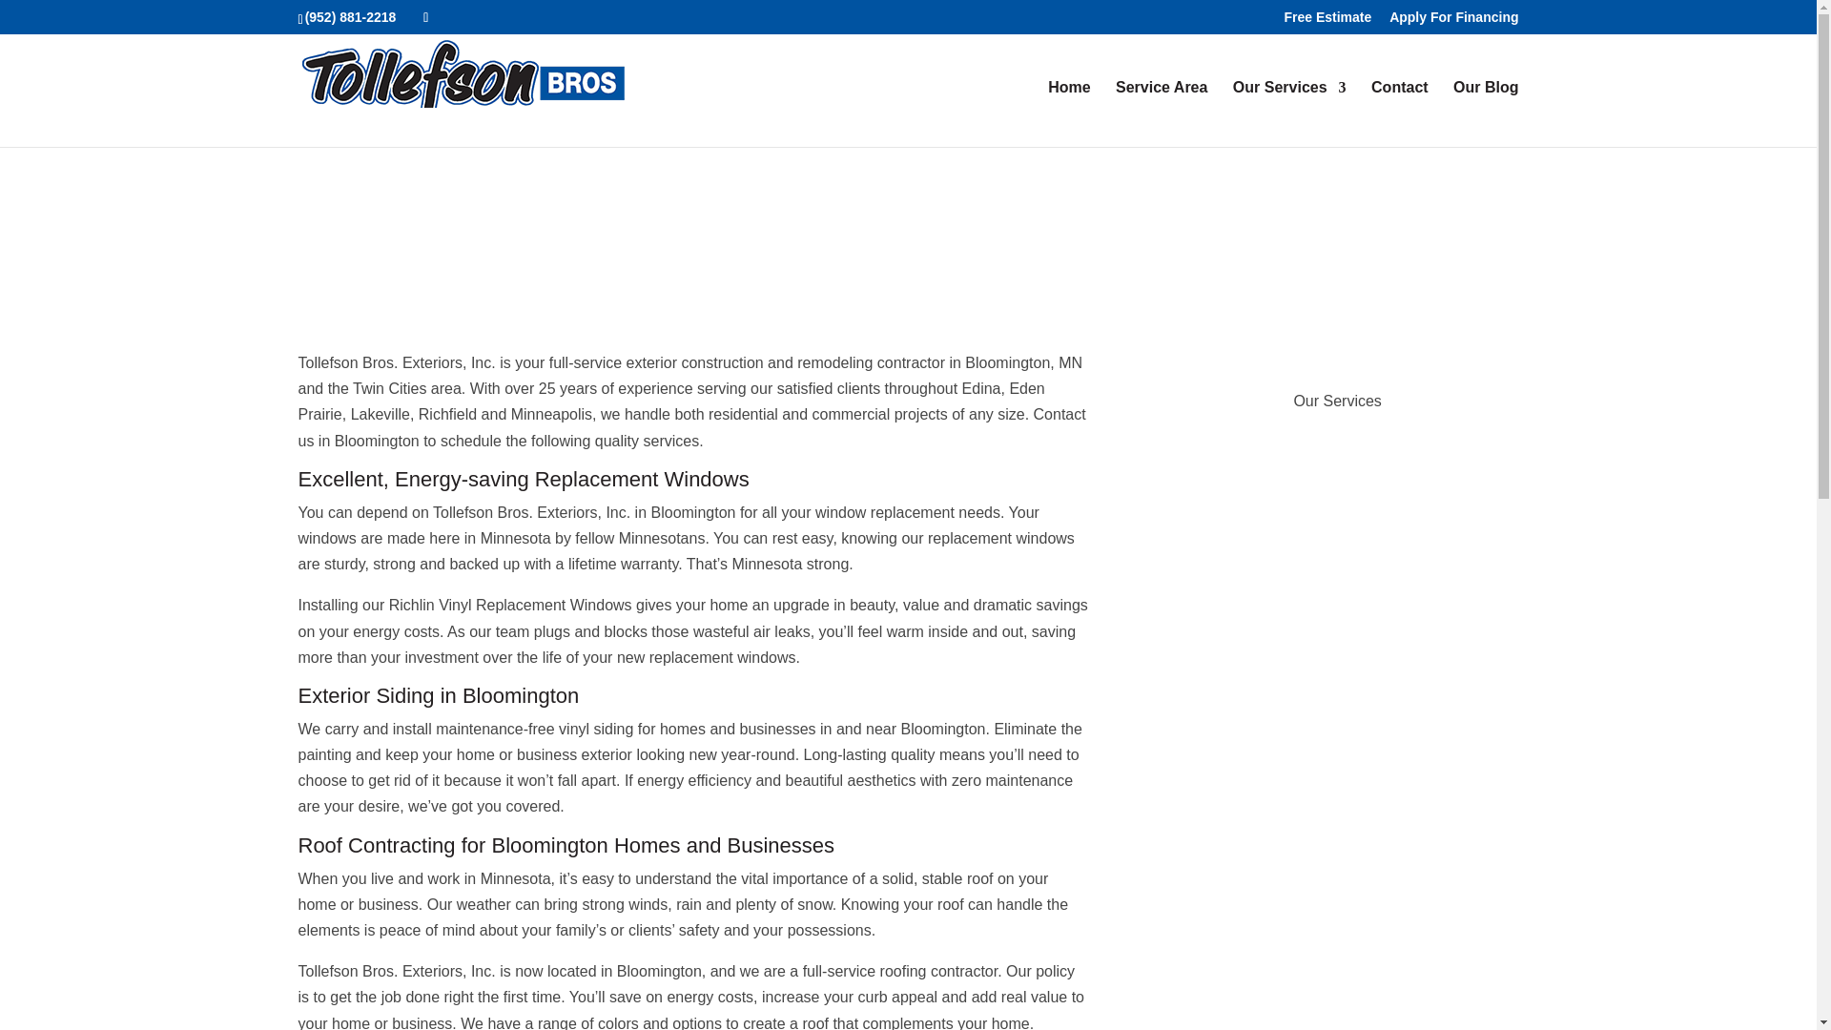 The width and height of the screenshot is (1831, 1030). Describe the element at coordinates (1267, 856) in the screenshot. I see `Get A Free Estimate` at that location.